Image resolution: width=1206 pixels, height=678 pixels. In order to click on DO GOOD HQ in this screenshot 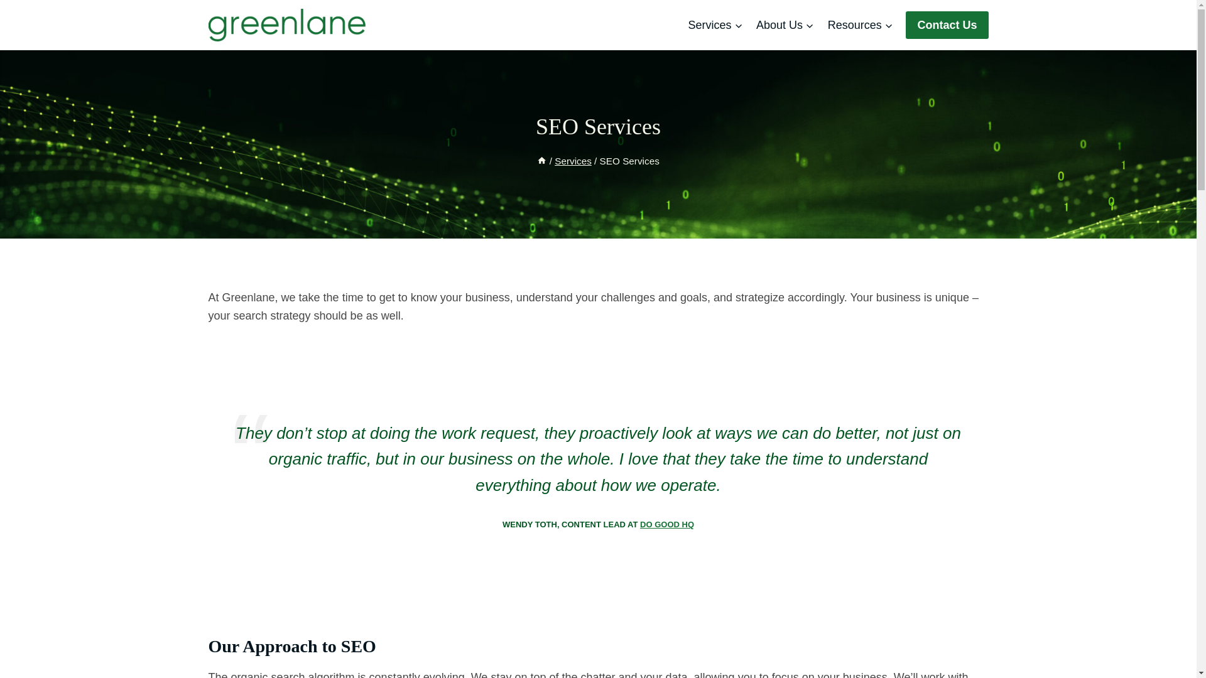, I will do `click(667, 525)`.